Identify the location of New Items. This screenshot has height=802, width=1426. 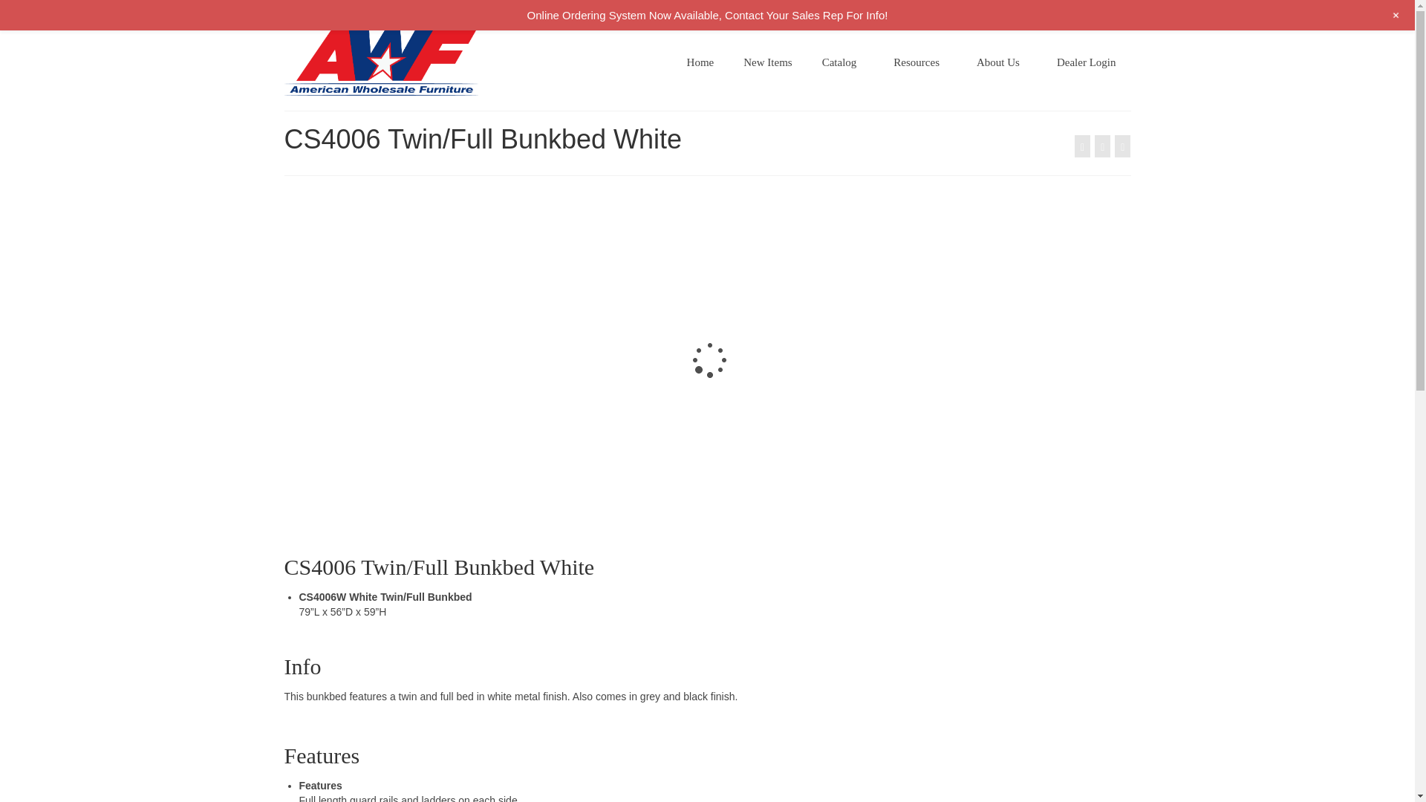
(768, 62).